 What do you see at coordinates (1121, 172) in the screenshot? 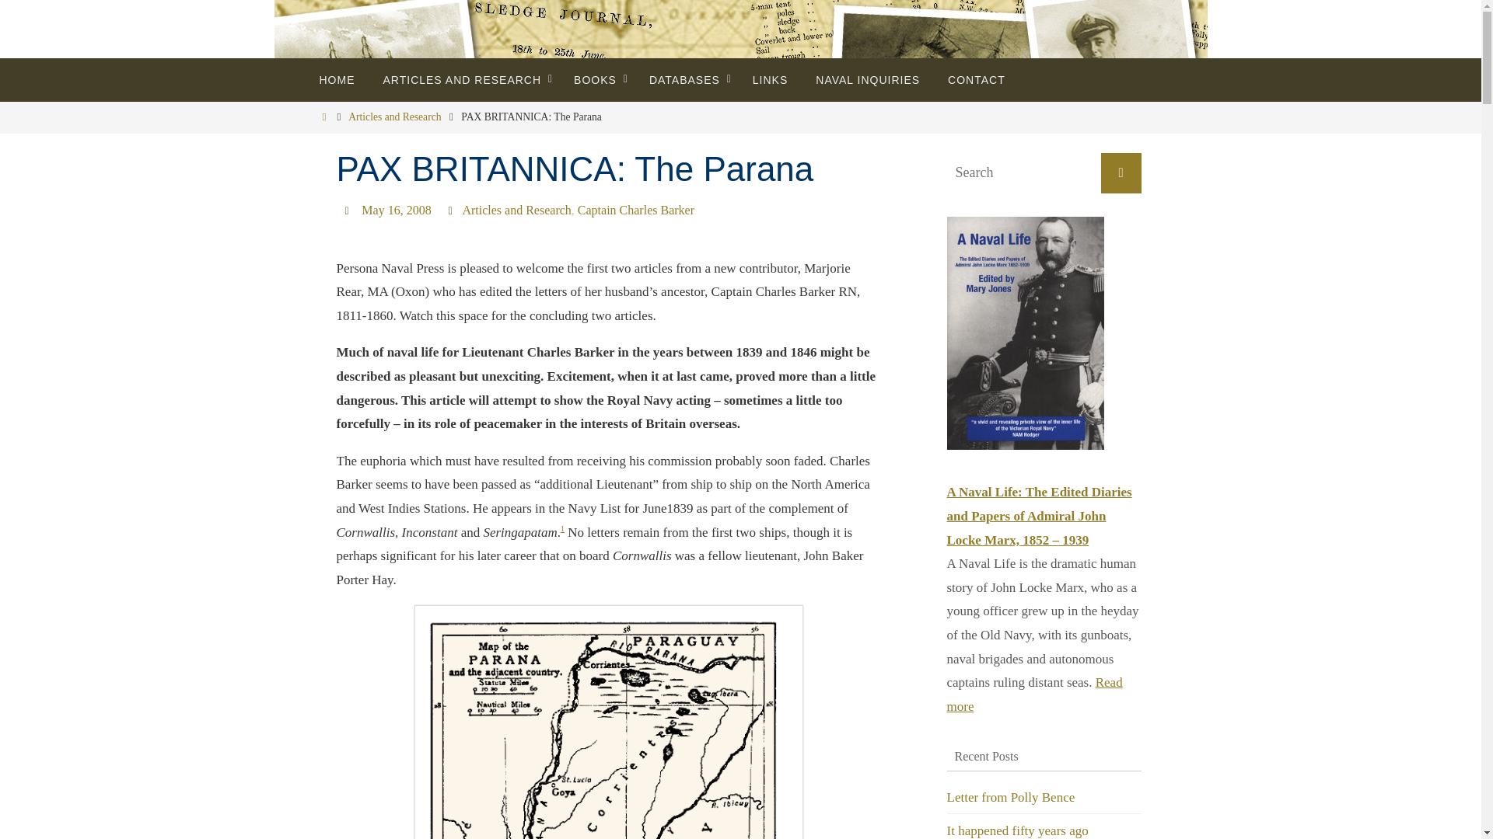
I see `Search` at bounding box center [1121, 172].